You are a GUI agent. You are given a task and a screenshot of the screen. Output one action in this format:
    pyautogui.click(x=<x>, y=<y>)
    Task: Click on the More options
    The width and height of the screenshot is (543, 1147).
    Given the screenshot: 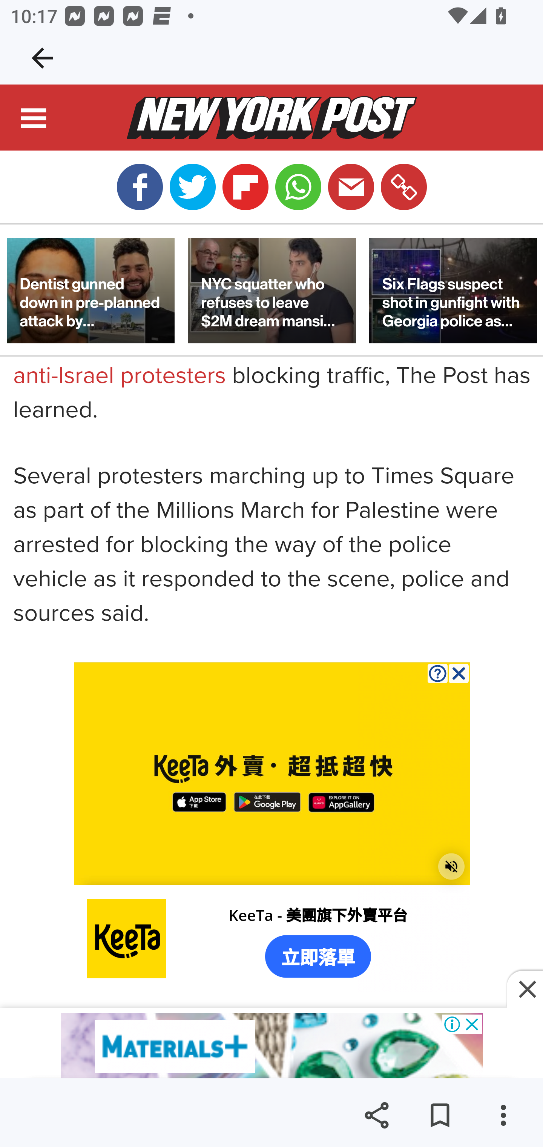 What is the action you would take?
    pyautogui.click(x=503, y=1115)
    